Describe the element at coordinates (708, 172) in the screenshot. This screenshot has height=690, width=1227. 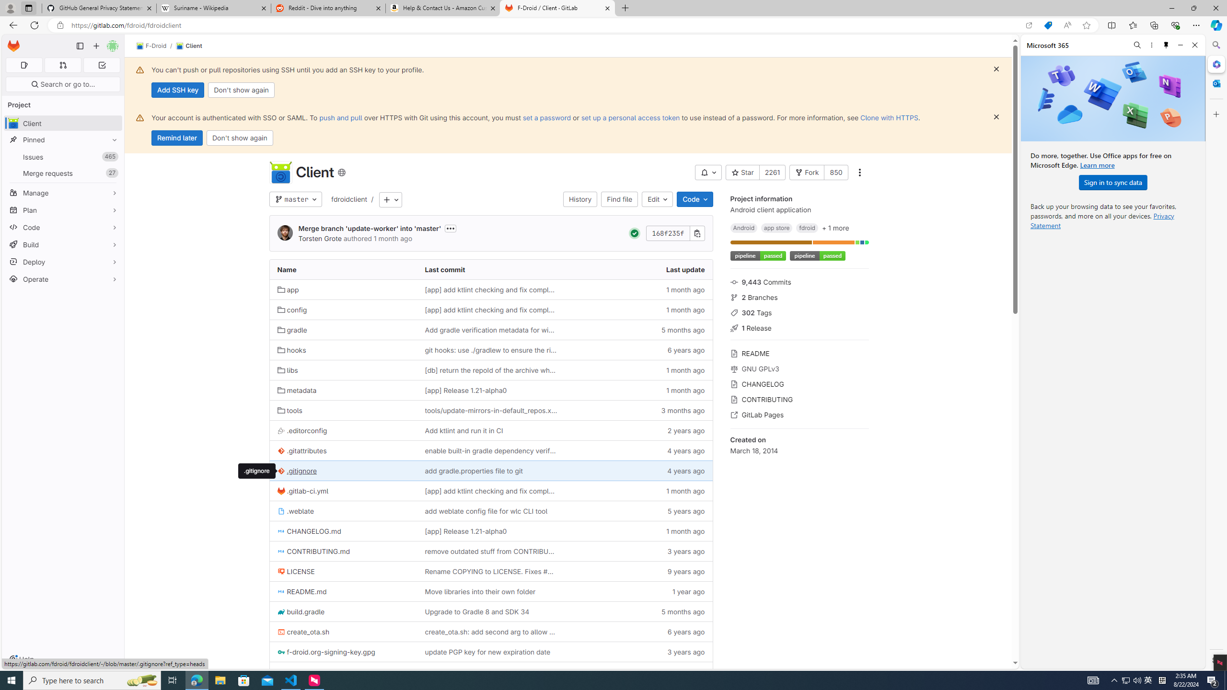
I see `AutomationID: __BVID__332__BV_toggle_` at that location.